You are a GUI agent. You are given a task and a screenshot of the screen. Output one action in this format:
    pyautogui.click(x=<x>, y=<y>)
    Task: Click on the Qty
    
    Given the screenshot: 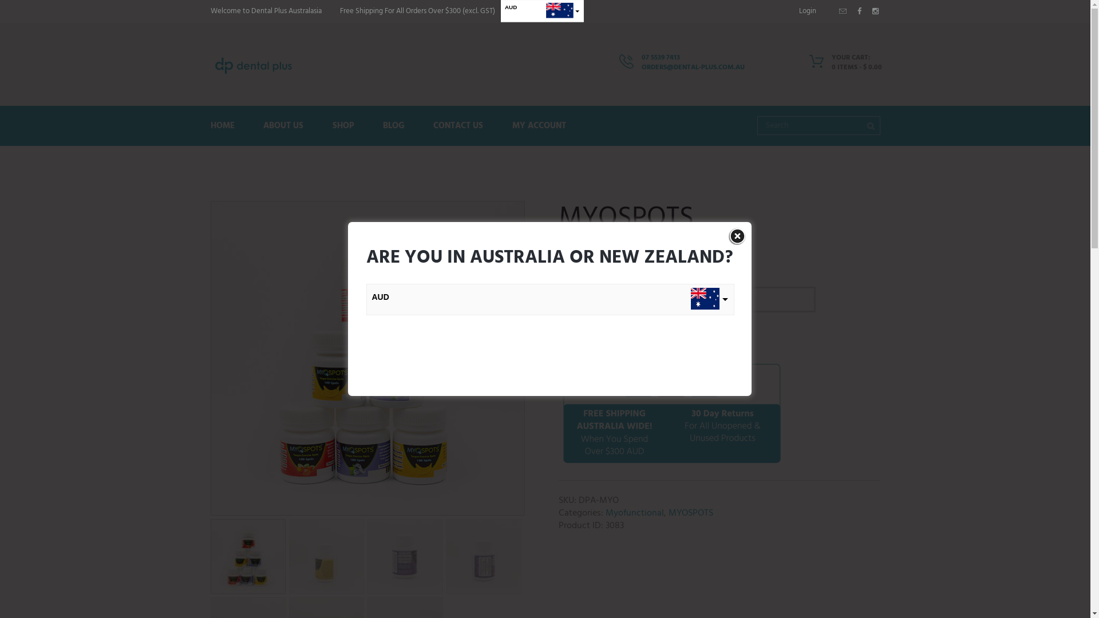 What is the action you would take?
    pyautogui.click(x=582, y=336)
    